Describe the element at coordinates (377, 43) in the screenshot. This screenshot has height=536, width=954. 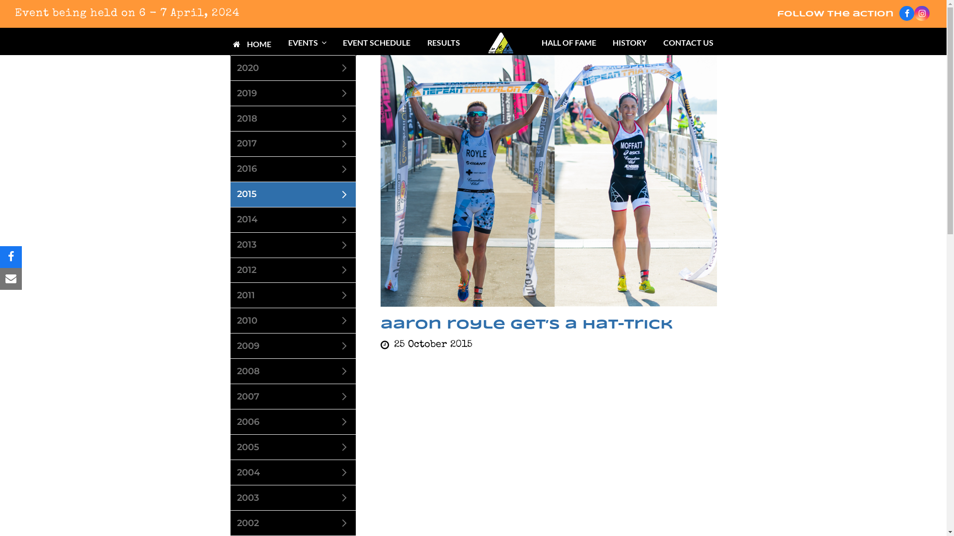
I see `EVENT SCHEDULE` at that location.